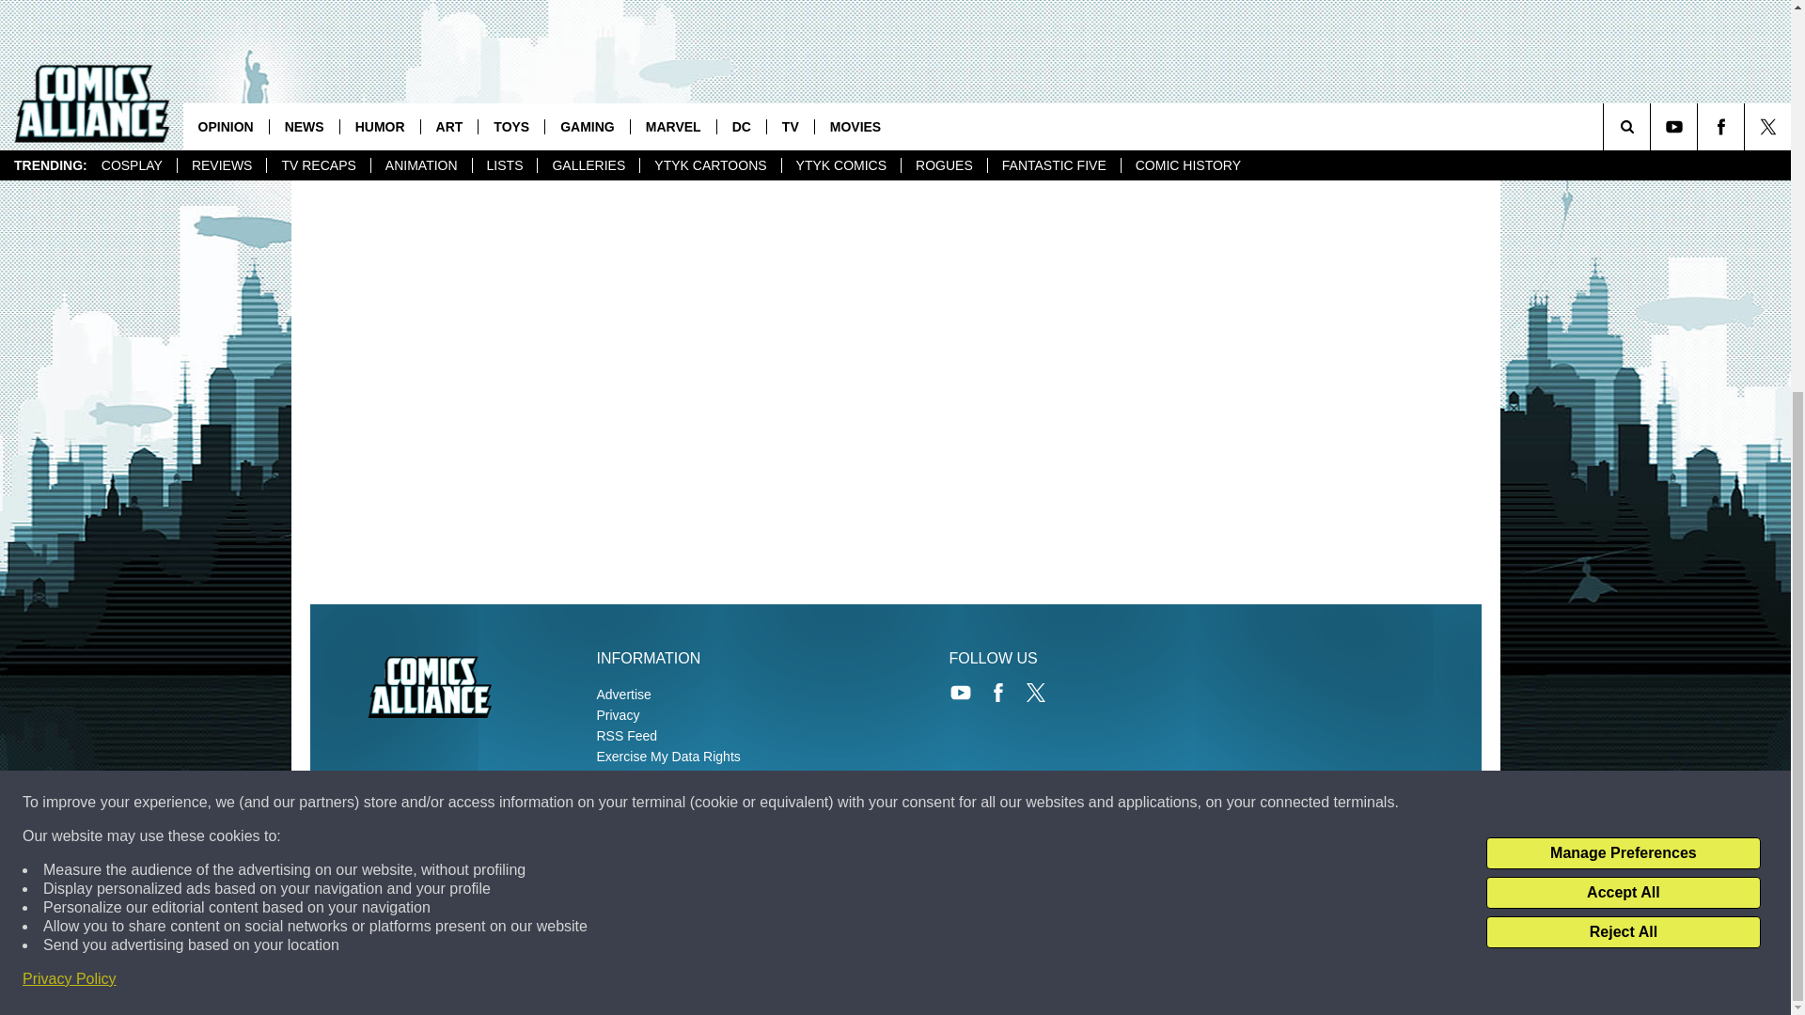 The height and width of the screenshot is (1015, 1805). Describe the element at coordinates (1623, 263) in the screenshot. I see `Accept All` at that location.